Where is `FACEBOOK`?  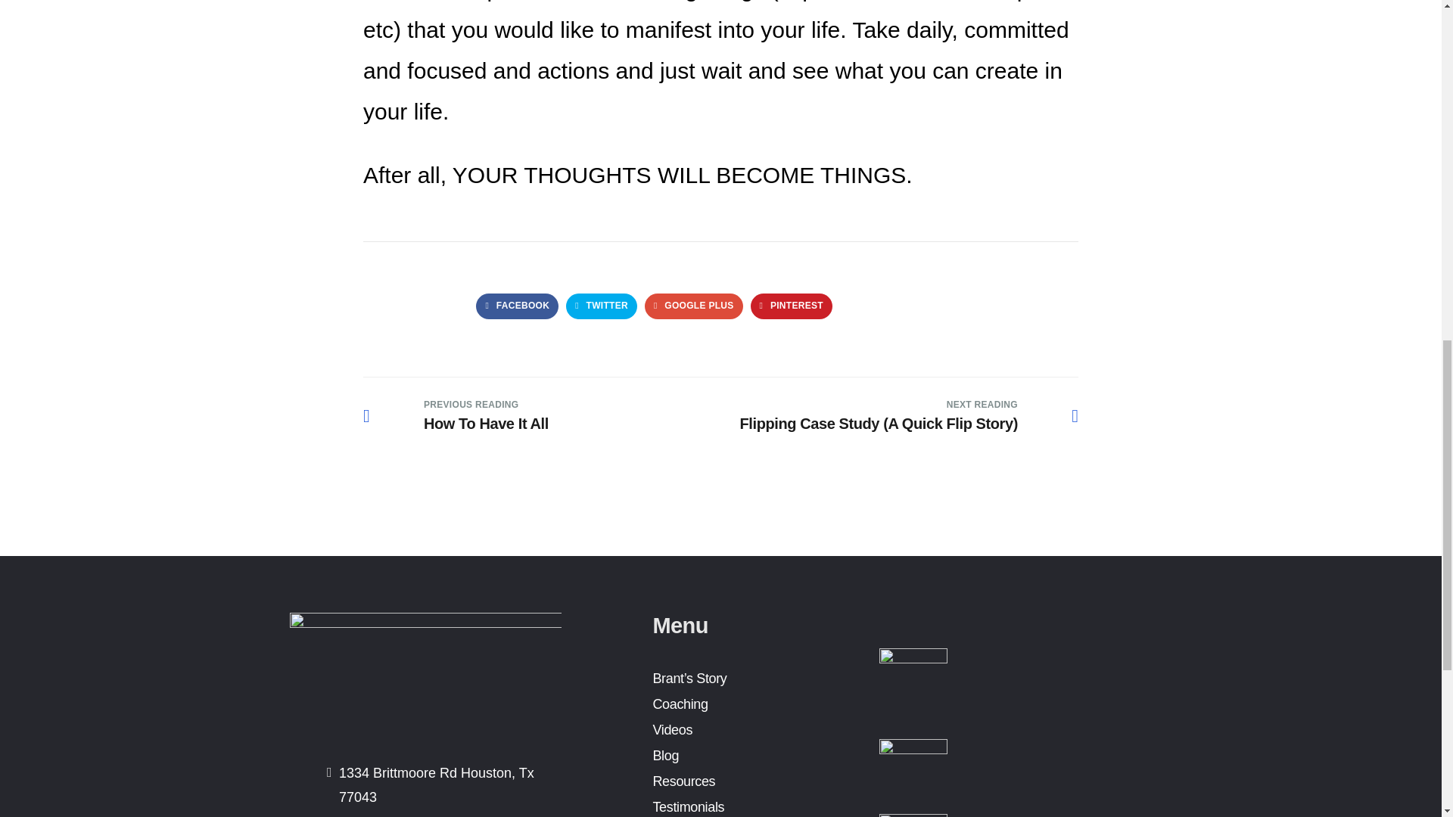 FACEBOOK is located at coordinates (680, 704).